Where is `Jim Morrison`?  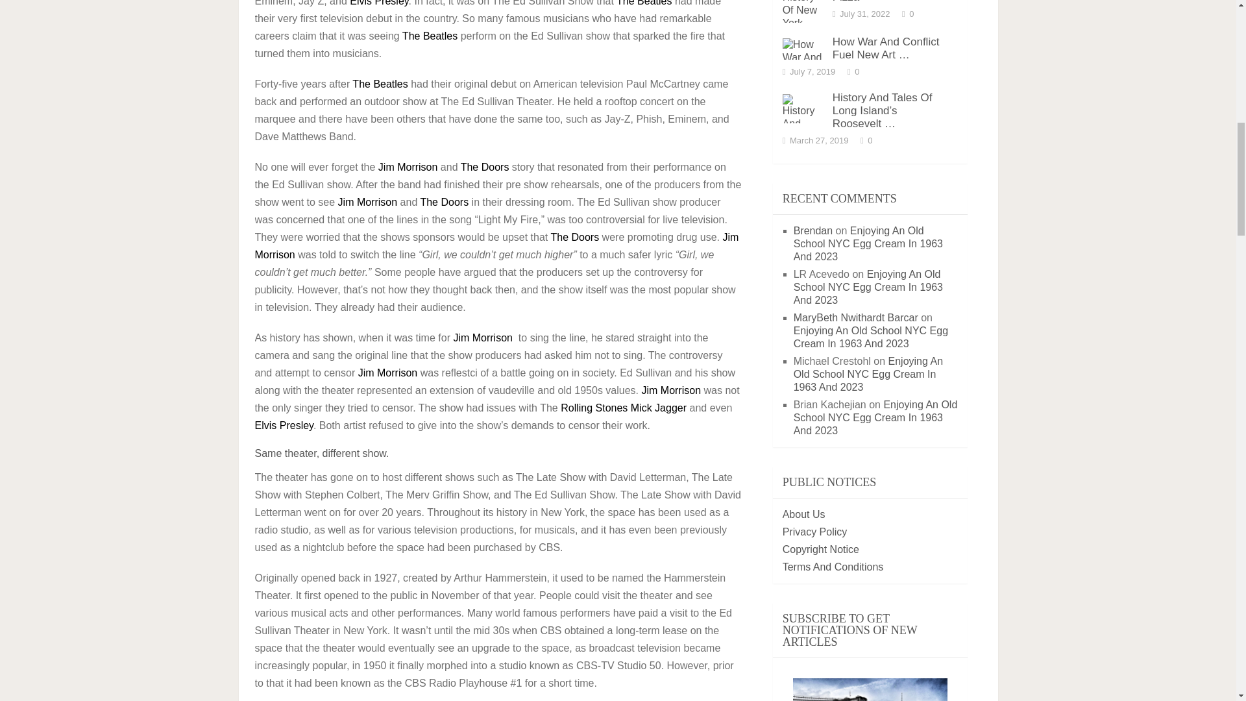
Jim Morrison is located at coordinates (496, 245).